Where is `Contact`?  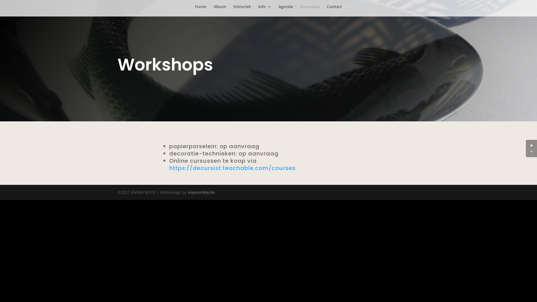 Contact is located at coordinates (335, 11).